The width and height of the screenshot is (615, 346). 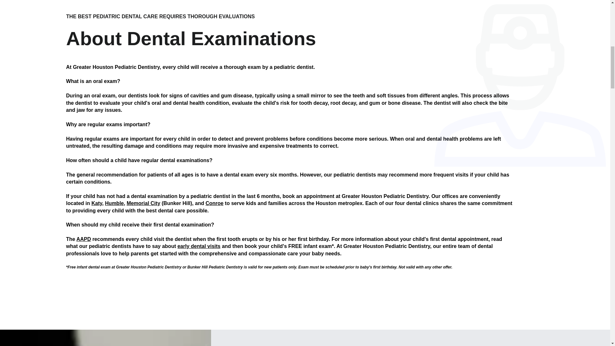 I want to click on AAPD, so click(x=84, y=239).